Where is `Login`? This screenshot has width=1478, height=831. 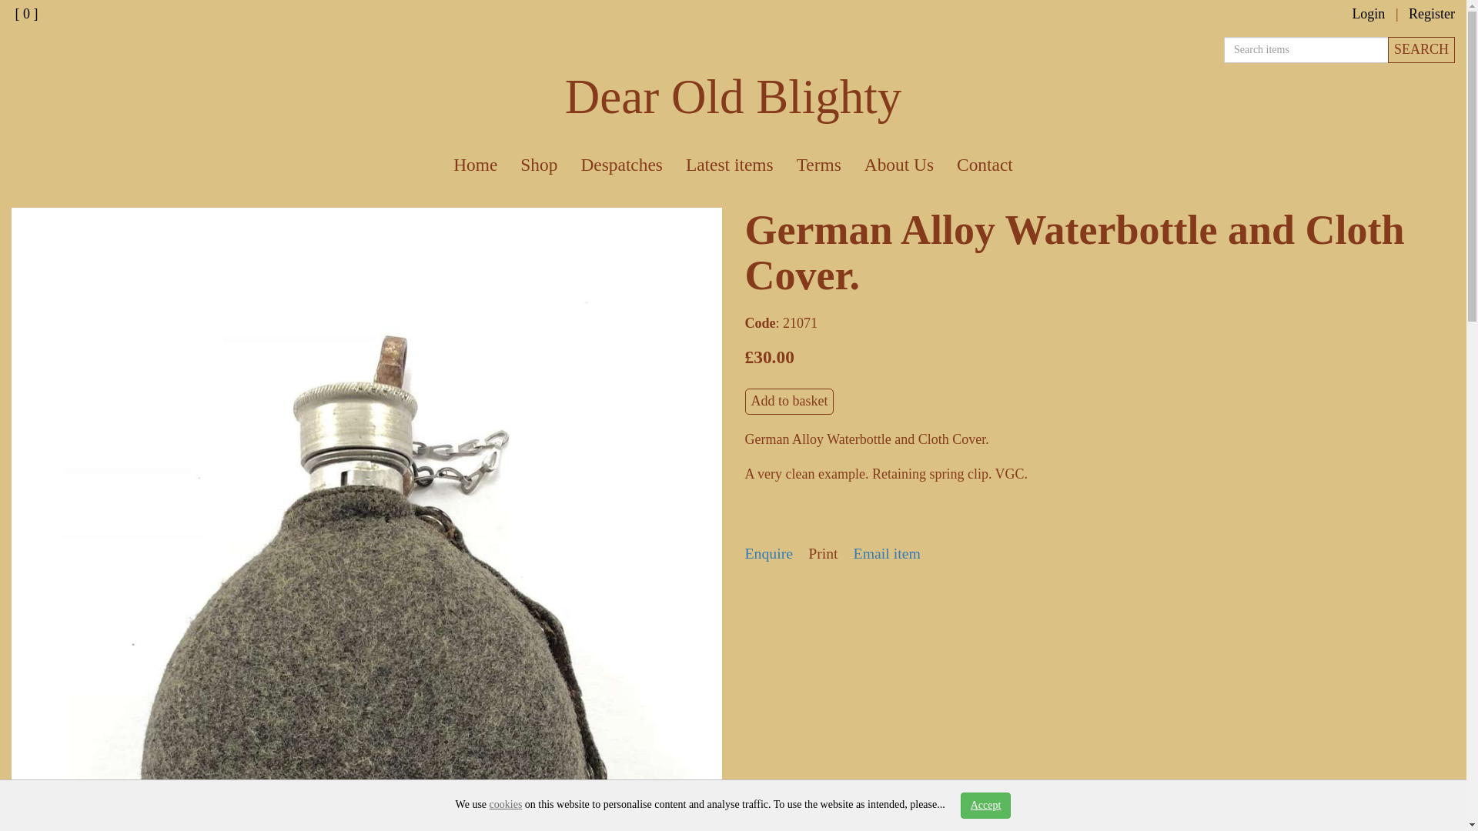
Login is located at coordinates (1369, 14).